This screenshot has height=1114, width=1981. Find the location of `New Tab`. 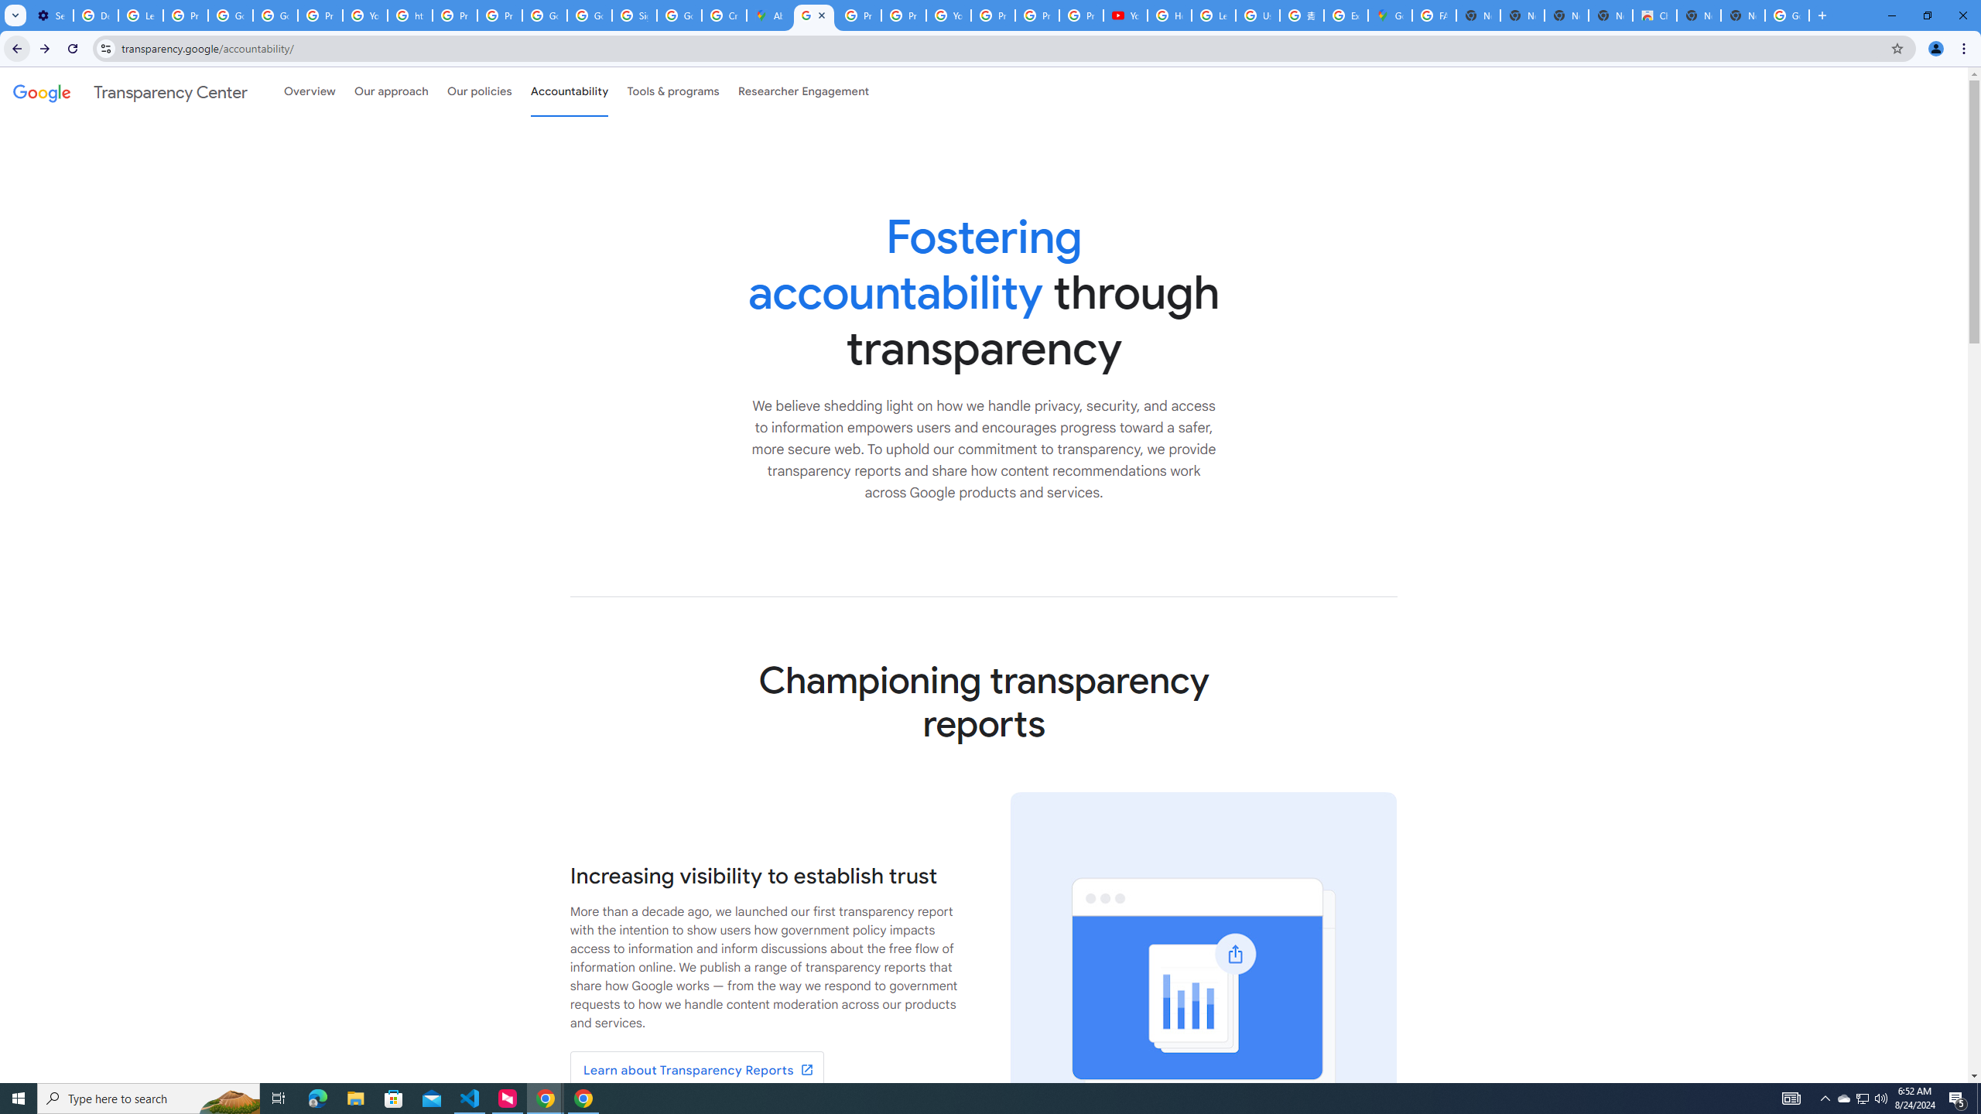

New Tab is located at coordinates (1743, 15).